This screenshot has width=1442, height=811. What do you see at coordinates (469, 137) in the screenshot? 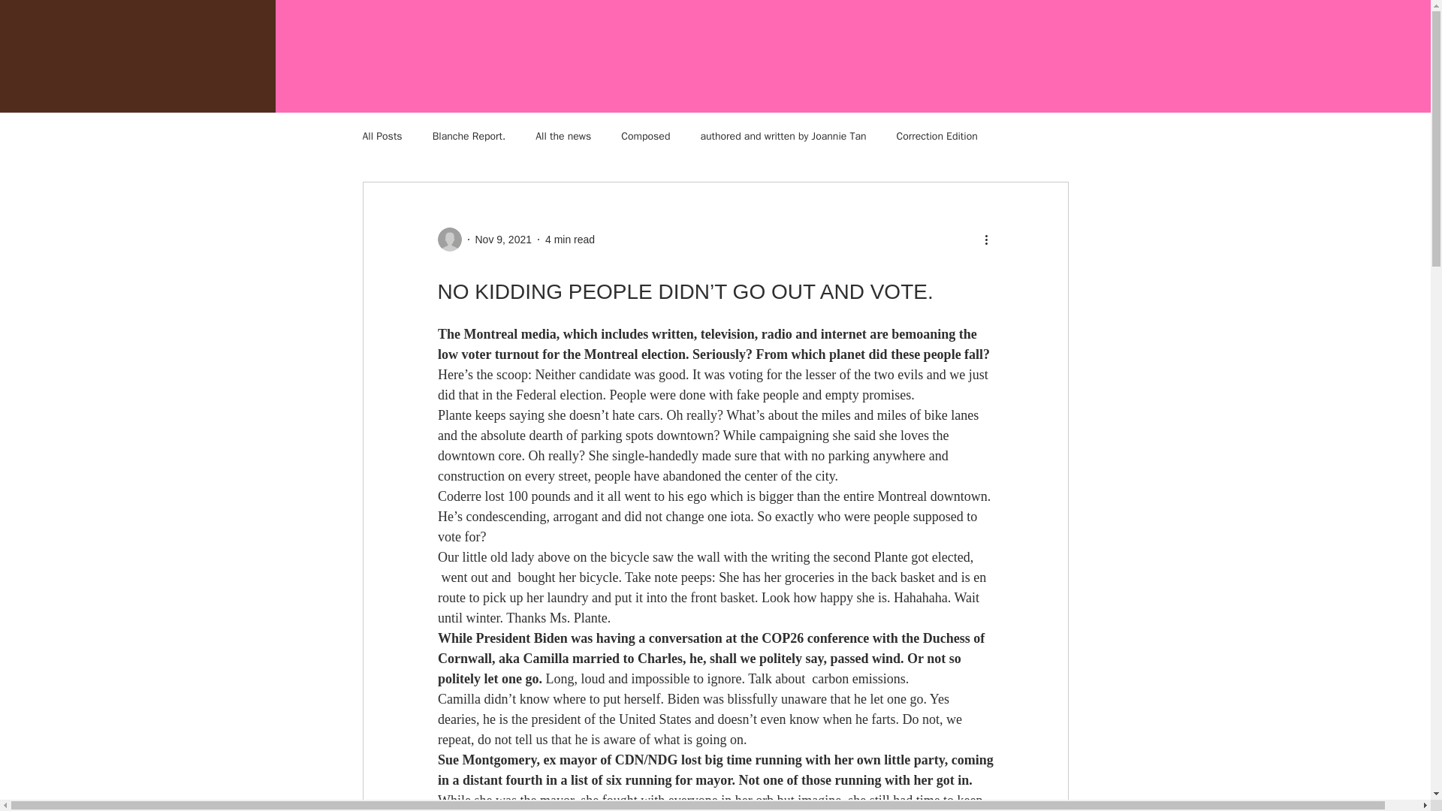
I see `Blanche Report.` at bounding box center [469, 137].